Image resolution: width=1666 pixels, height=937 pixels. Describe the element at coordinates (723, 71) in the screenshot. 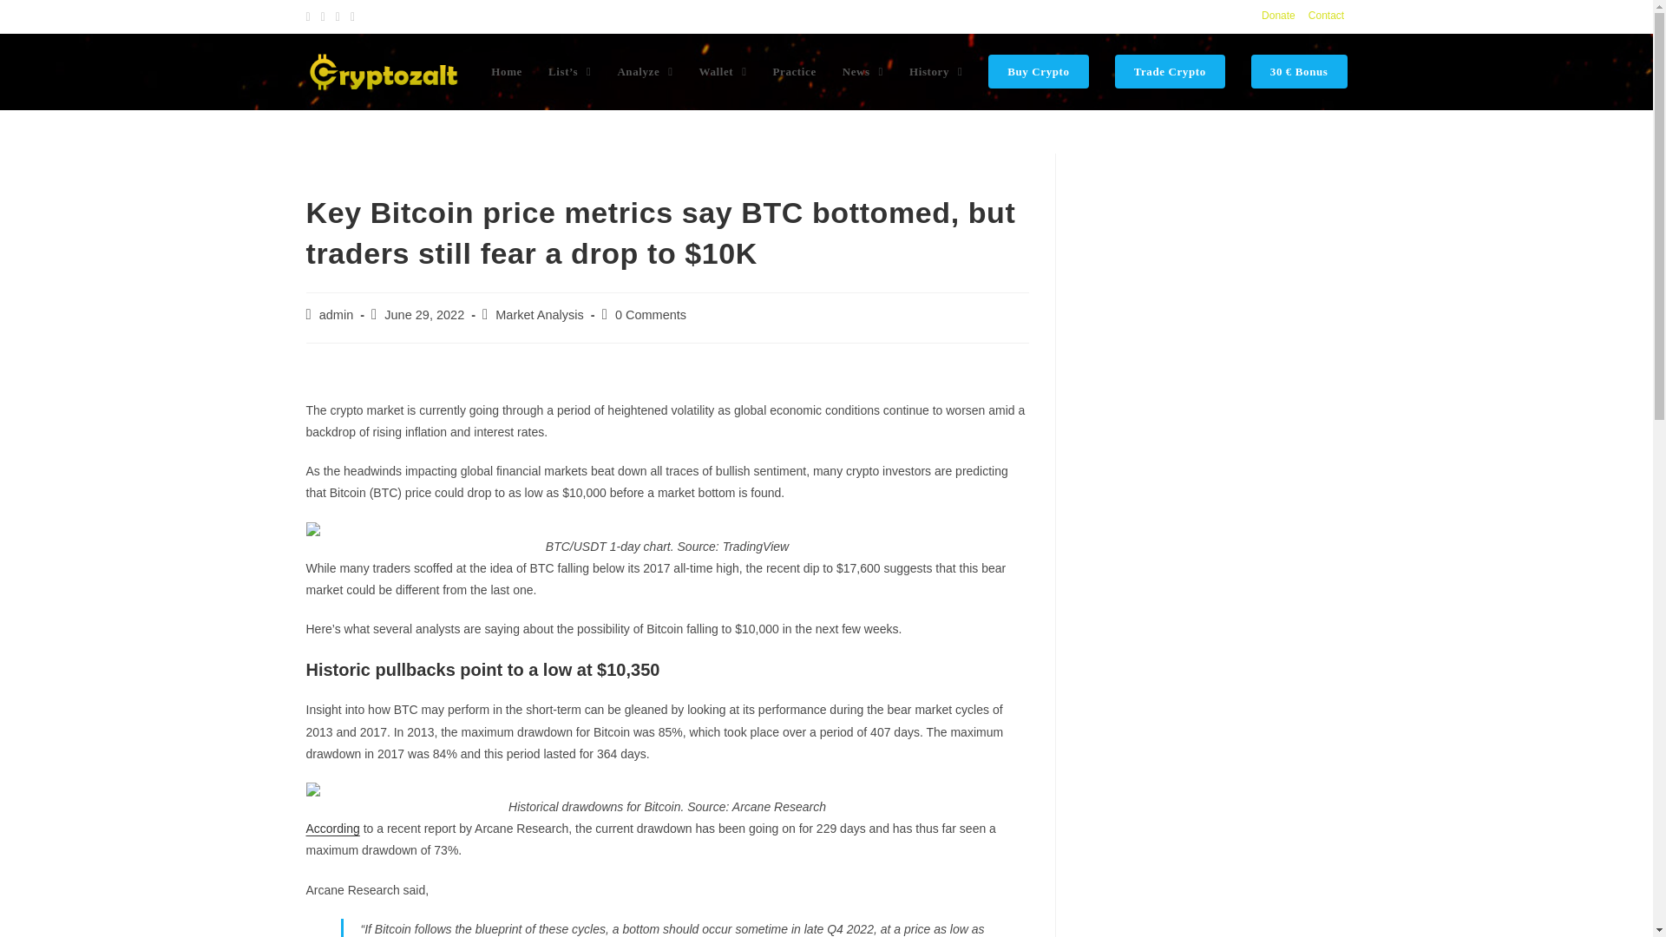

I see `Wallet` at that location.